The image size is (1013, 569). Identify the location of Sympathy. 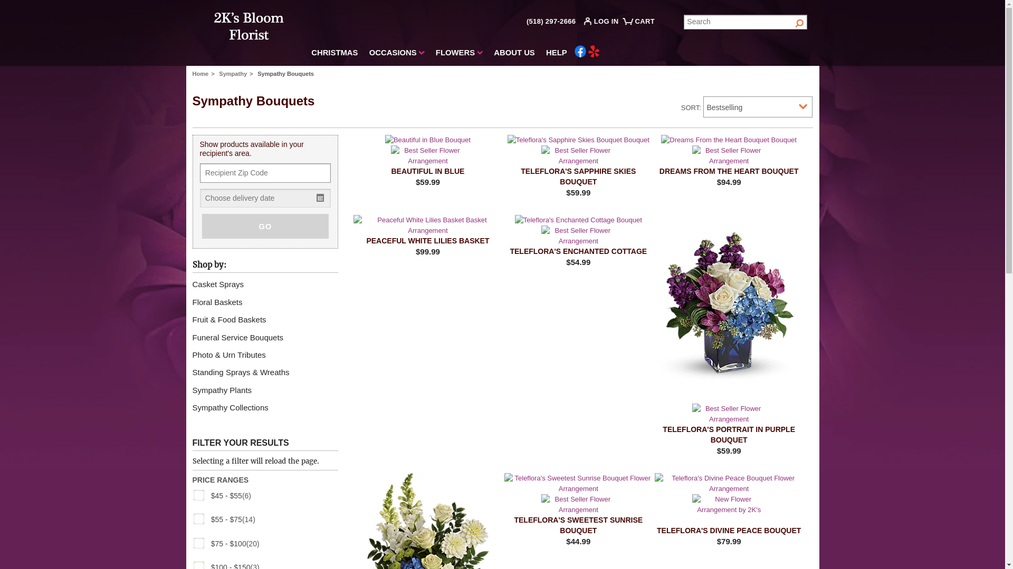
(237, 74).